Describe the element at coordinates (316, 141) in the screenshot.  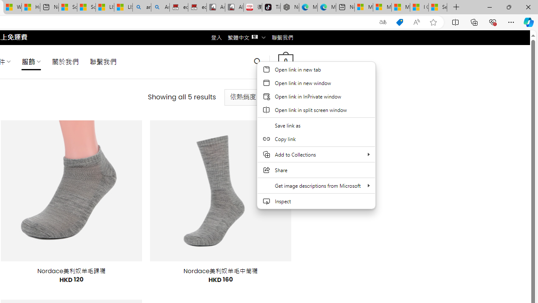
I see `Web context` at that location.